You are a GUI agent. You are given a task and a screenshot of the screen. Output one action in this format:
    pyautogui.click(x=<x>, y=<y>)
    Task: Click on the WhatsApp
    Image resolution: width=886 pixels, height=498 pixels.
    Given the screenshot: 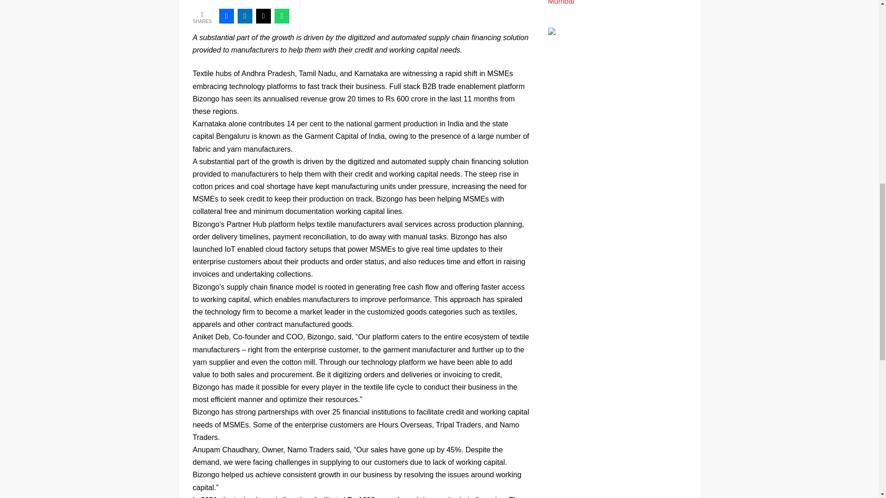 What is the action you would take?
    pyautogui.click(x=282, y=16)
    